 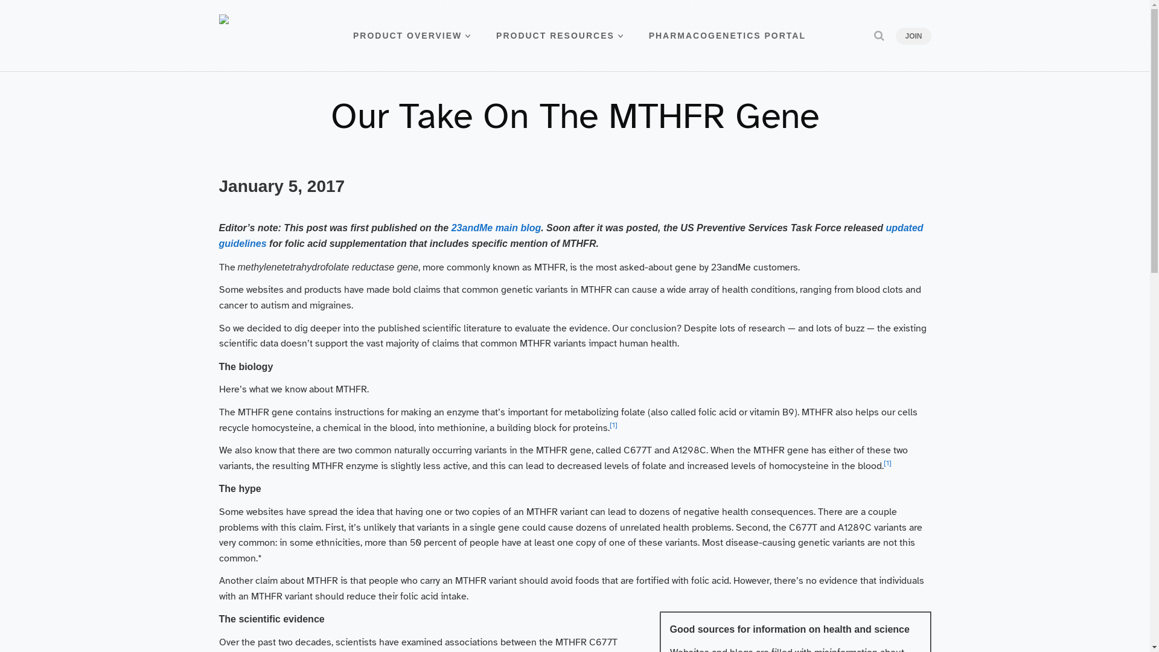 What do you see at coordinates (913, 36) in the screenshot?
I see `JOIN` at bounding box center [913, 36].